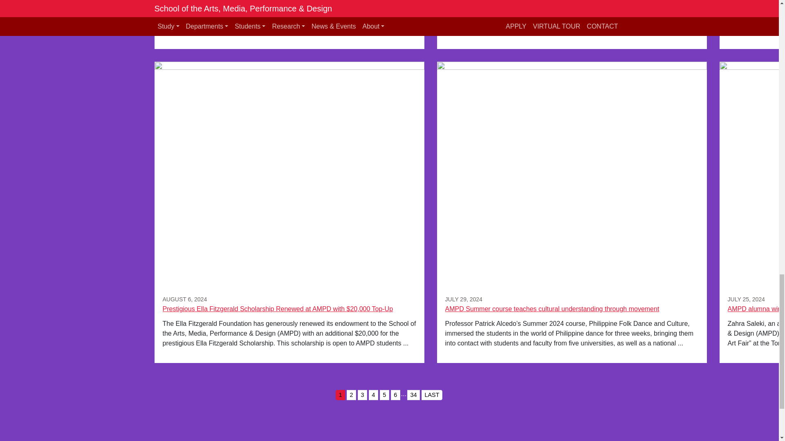 Image resolution: width=785 pixels, height=441 pixels. What do you see at coordinates (396, 394) in the screenshot?
I see `6` at bounding box center [396, 394].